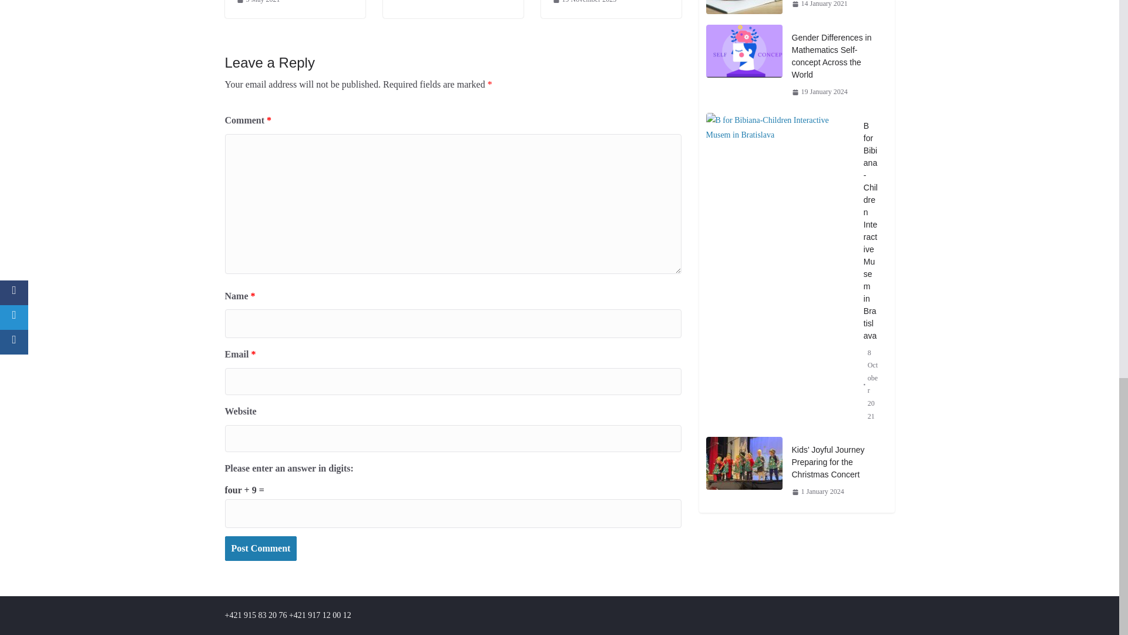 Image resolution: width=1128 pixels, height=635 pixels. I want to click on Post Comment, so click(260, 548).